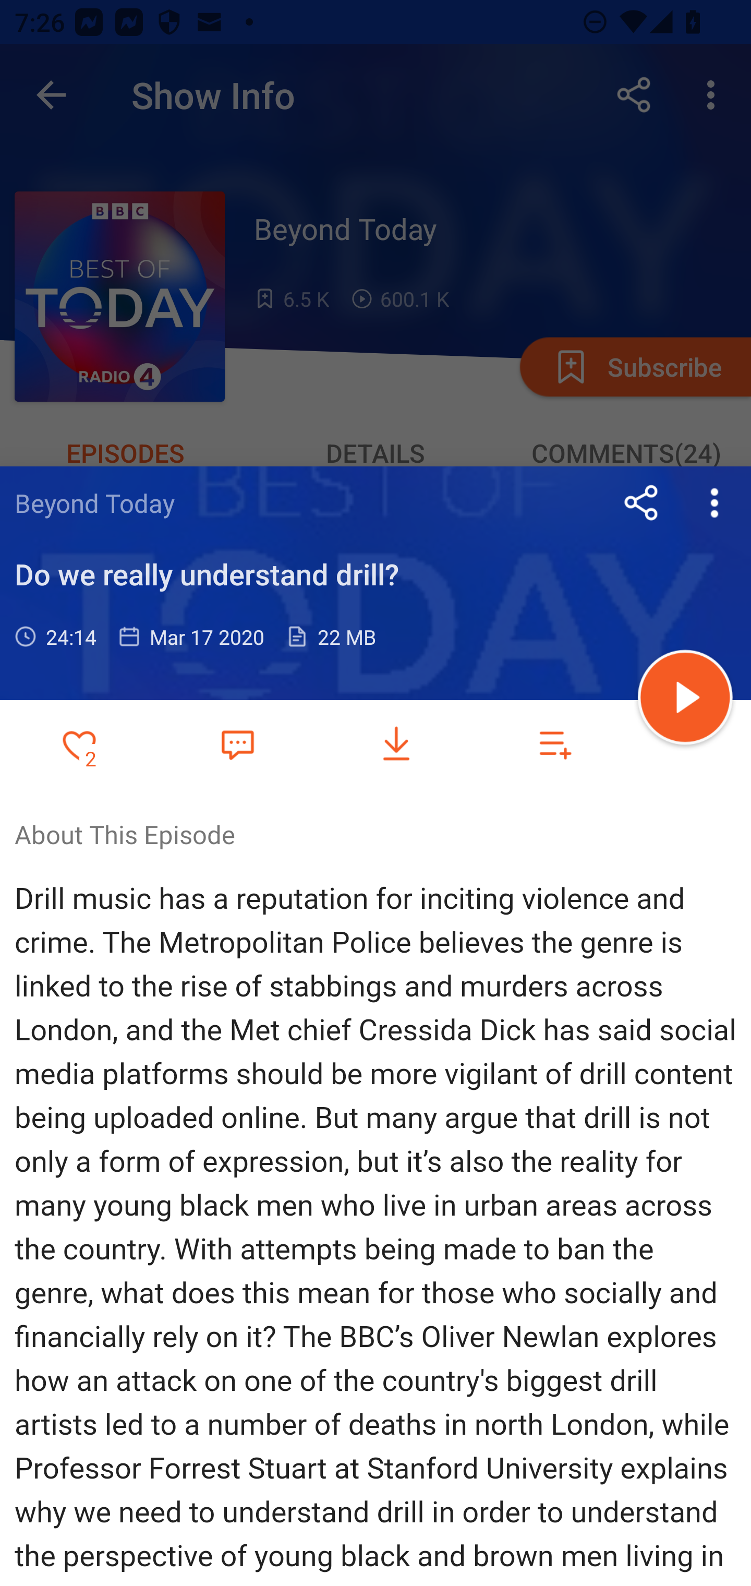 The image size is (751, 1586). I want to click on Favorite, so click(237, 743).